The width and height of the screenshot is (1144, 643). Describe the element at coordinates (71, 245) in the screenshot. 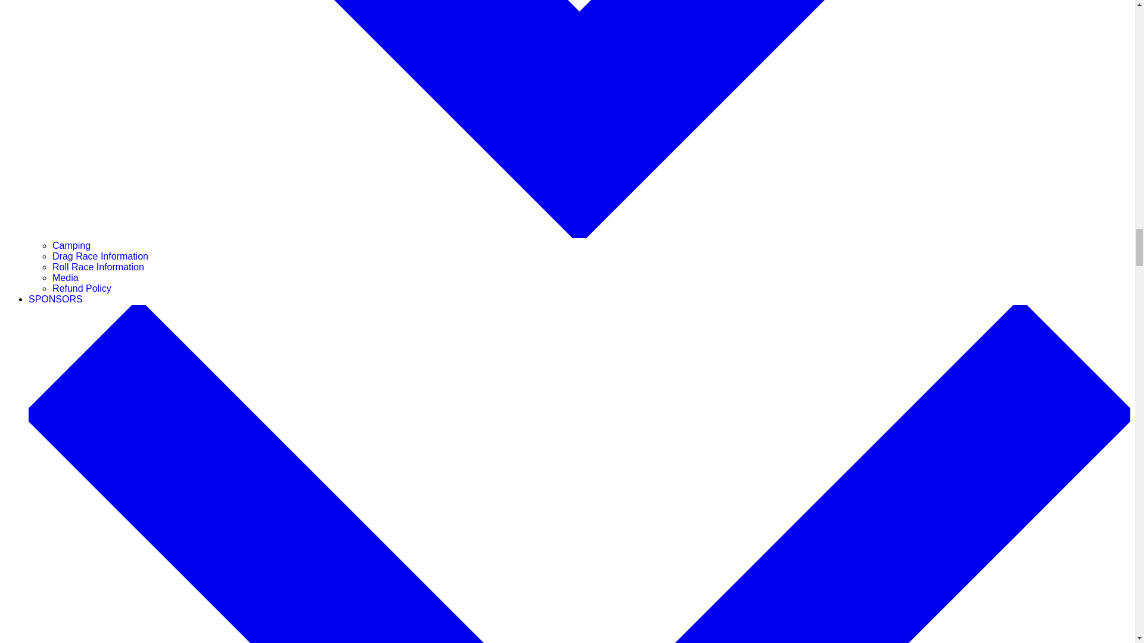

I see `Camping` at that location.